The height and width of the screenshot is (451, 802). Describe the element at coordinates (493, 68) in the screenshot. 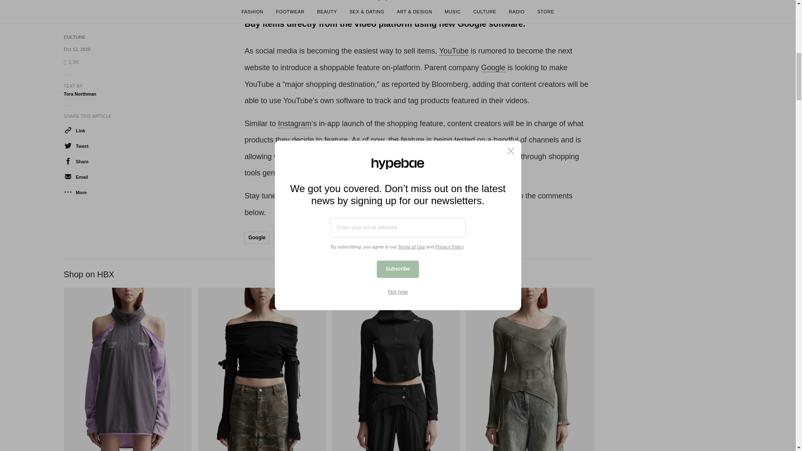

I see `Google` at that location.